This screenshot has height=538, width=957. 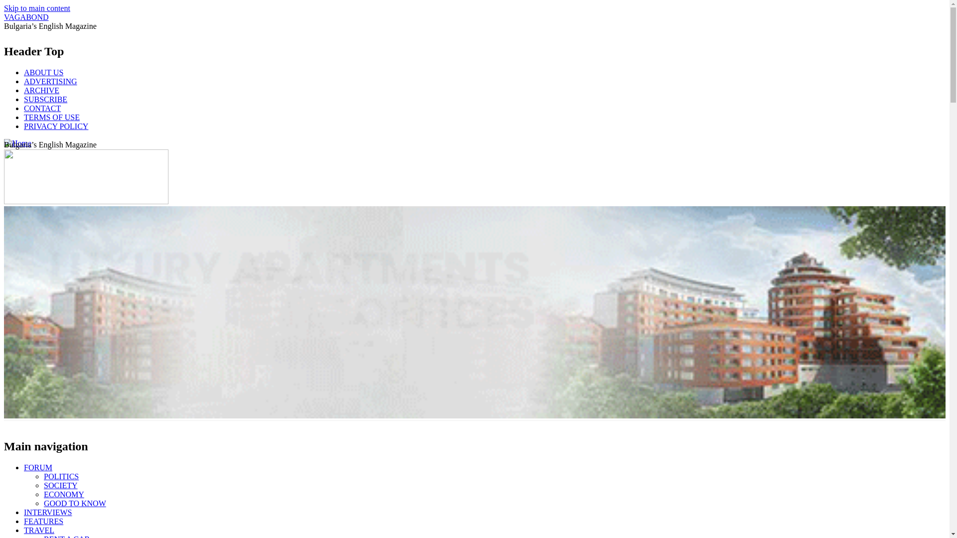 I want to click on Skip to main content, so click(x=37, y=8).